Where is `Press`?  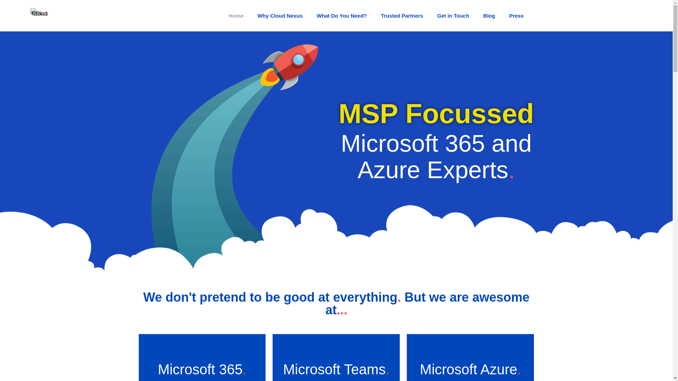
Press is located at coordinates (516, 16).